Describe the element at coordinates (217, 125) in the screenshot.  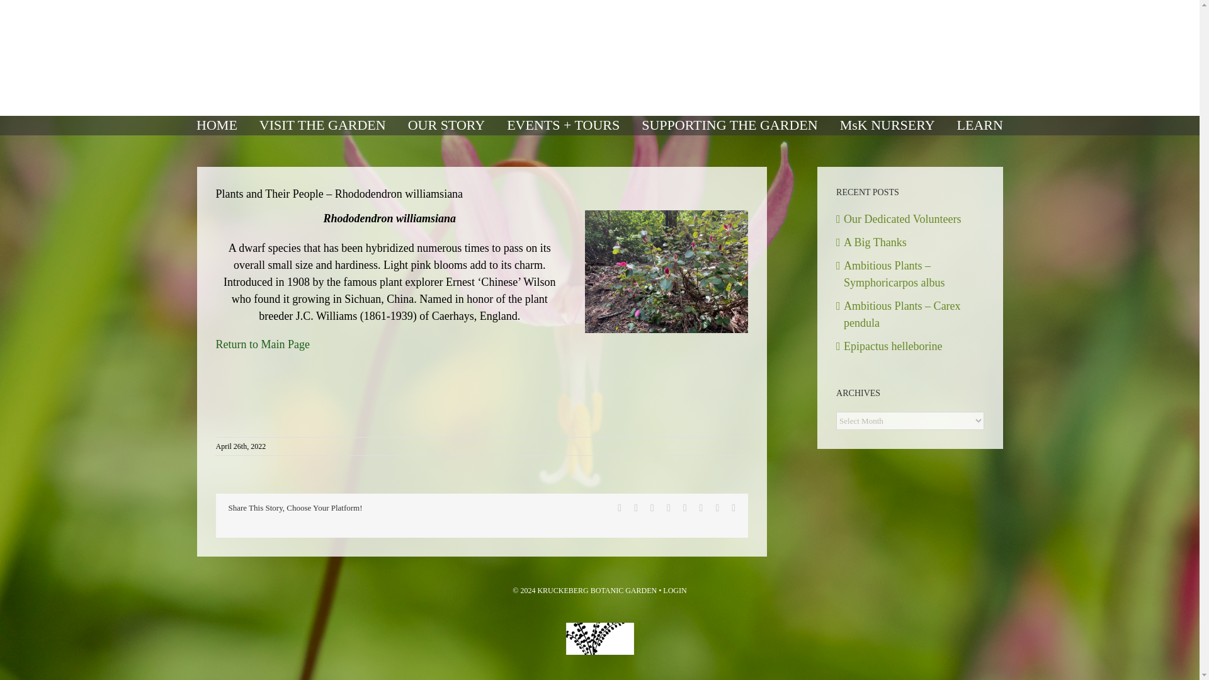
I see `HOME` at that location.